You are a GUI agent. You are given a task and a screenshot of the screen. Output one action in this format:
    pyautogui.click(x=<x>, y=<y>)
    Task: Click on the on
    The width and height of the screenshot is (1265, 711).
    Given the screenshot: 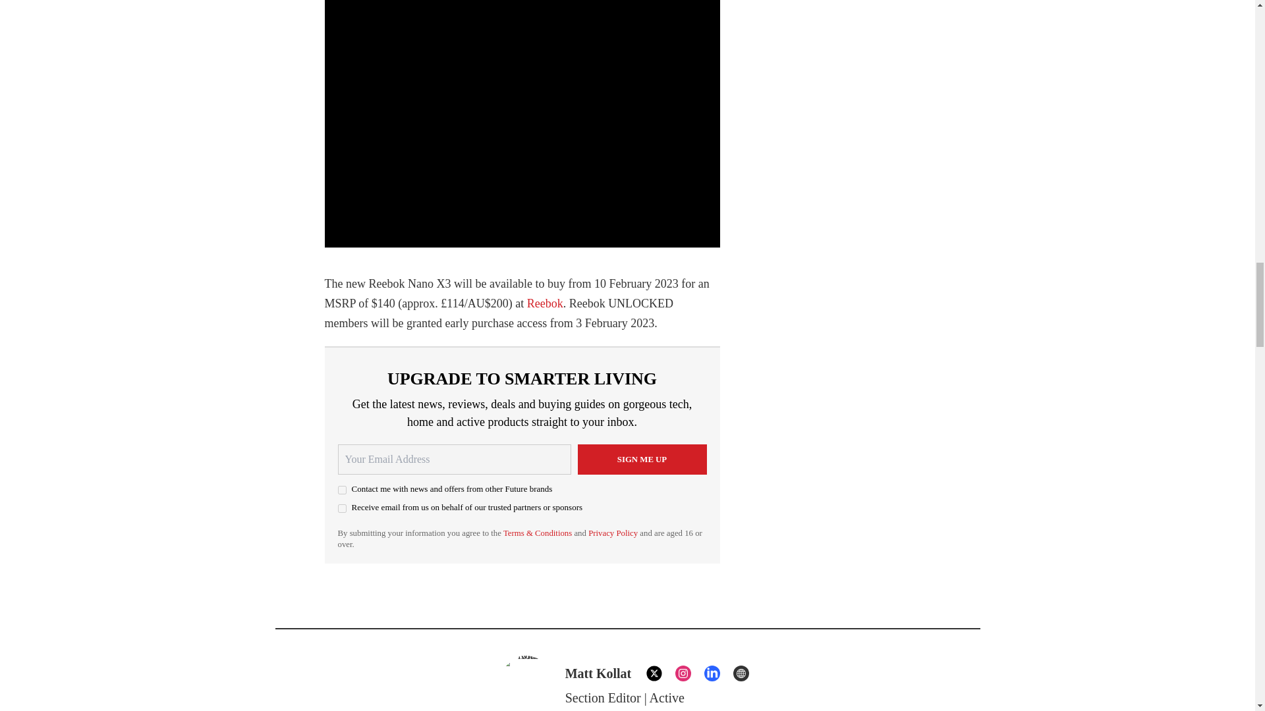 What is the action you would take?
    pyautogui.click(x=341, y=490)
    